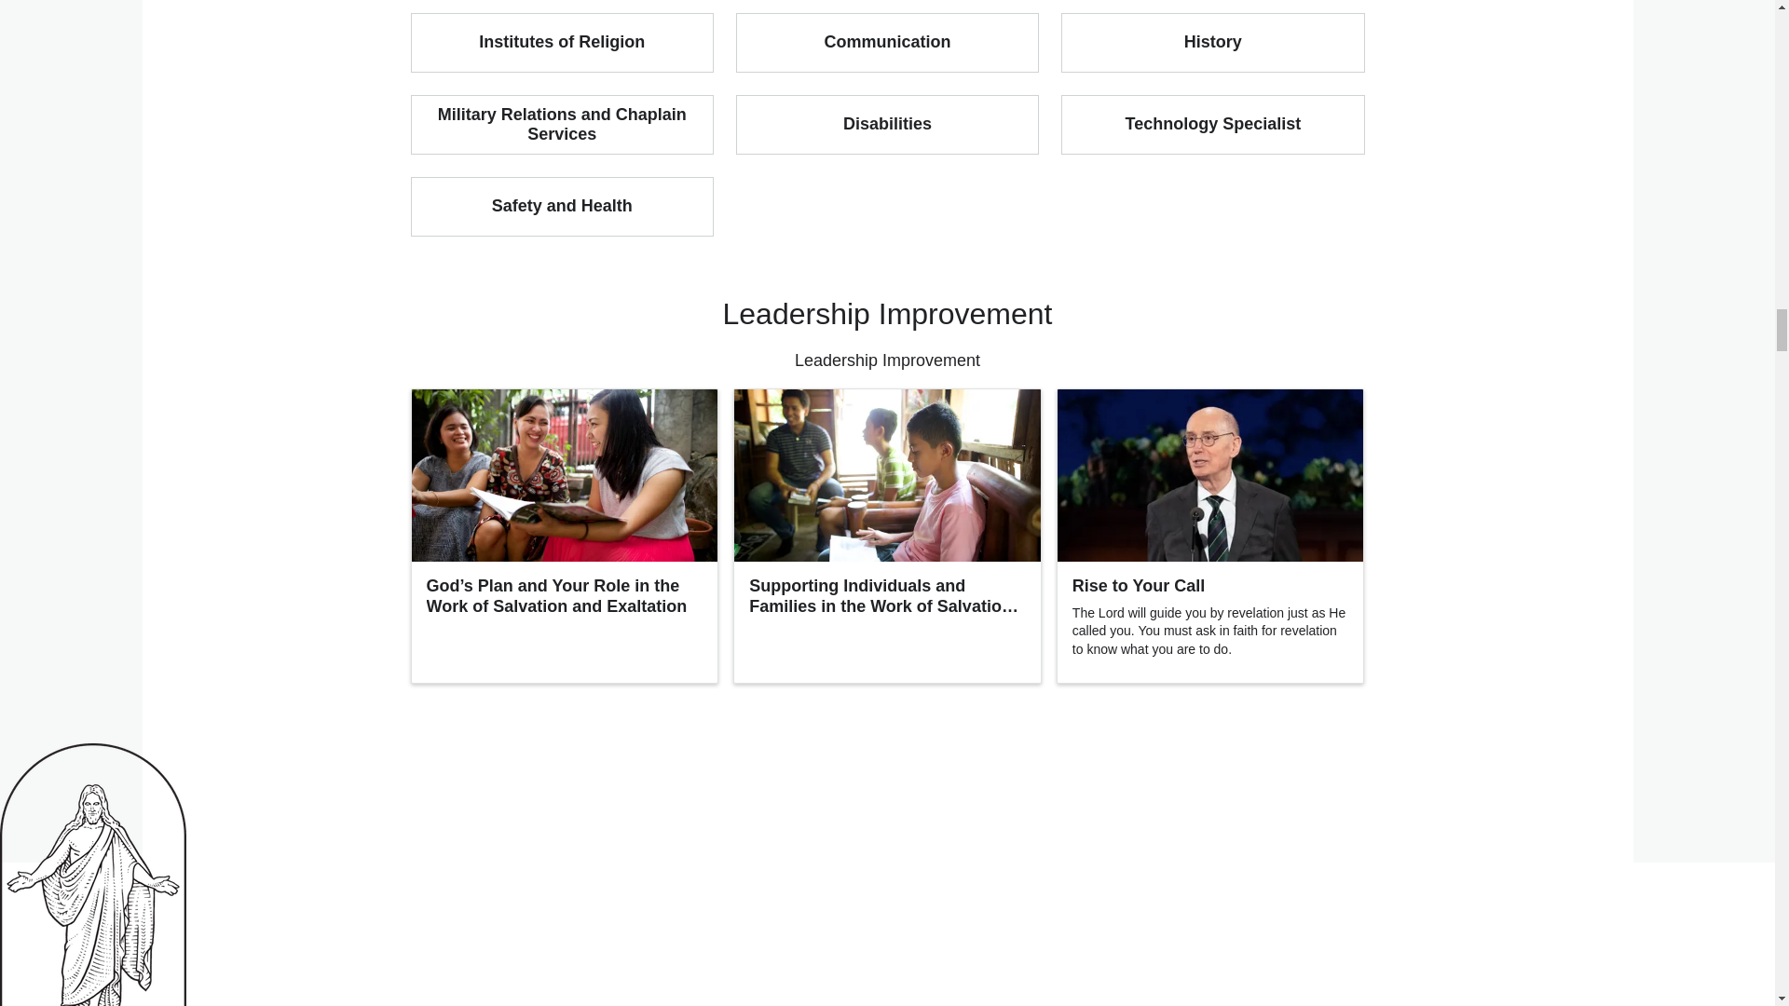  Describe the element at coordinates (887, 43) in the screenshot. I see `Communication` at that location.